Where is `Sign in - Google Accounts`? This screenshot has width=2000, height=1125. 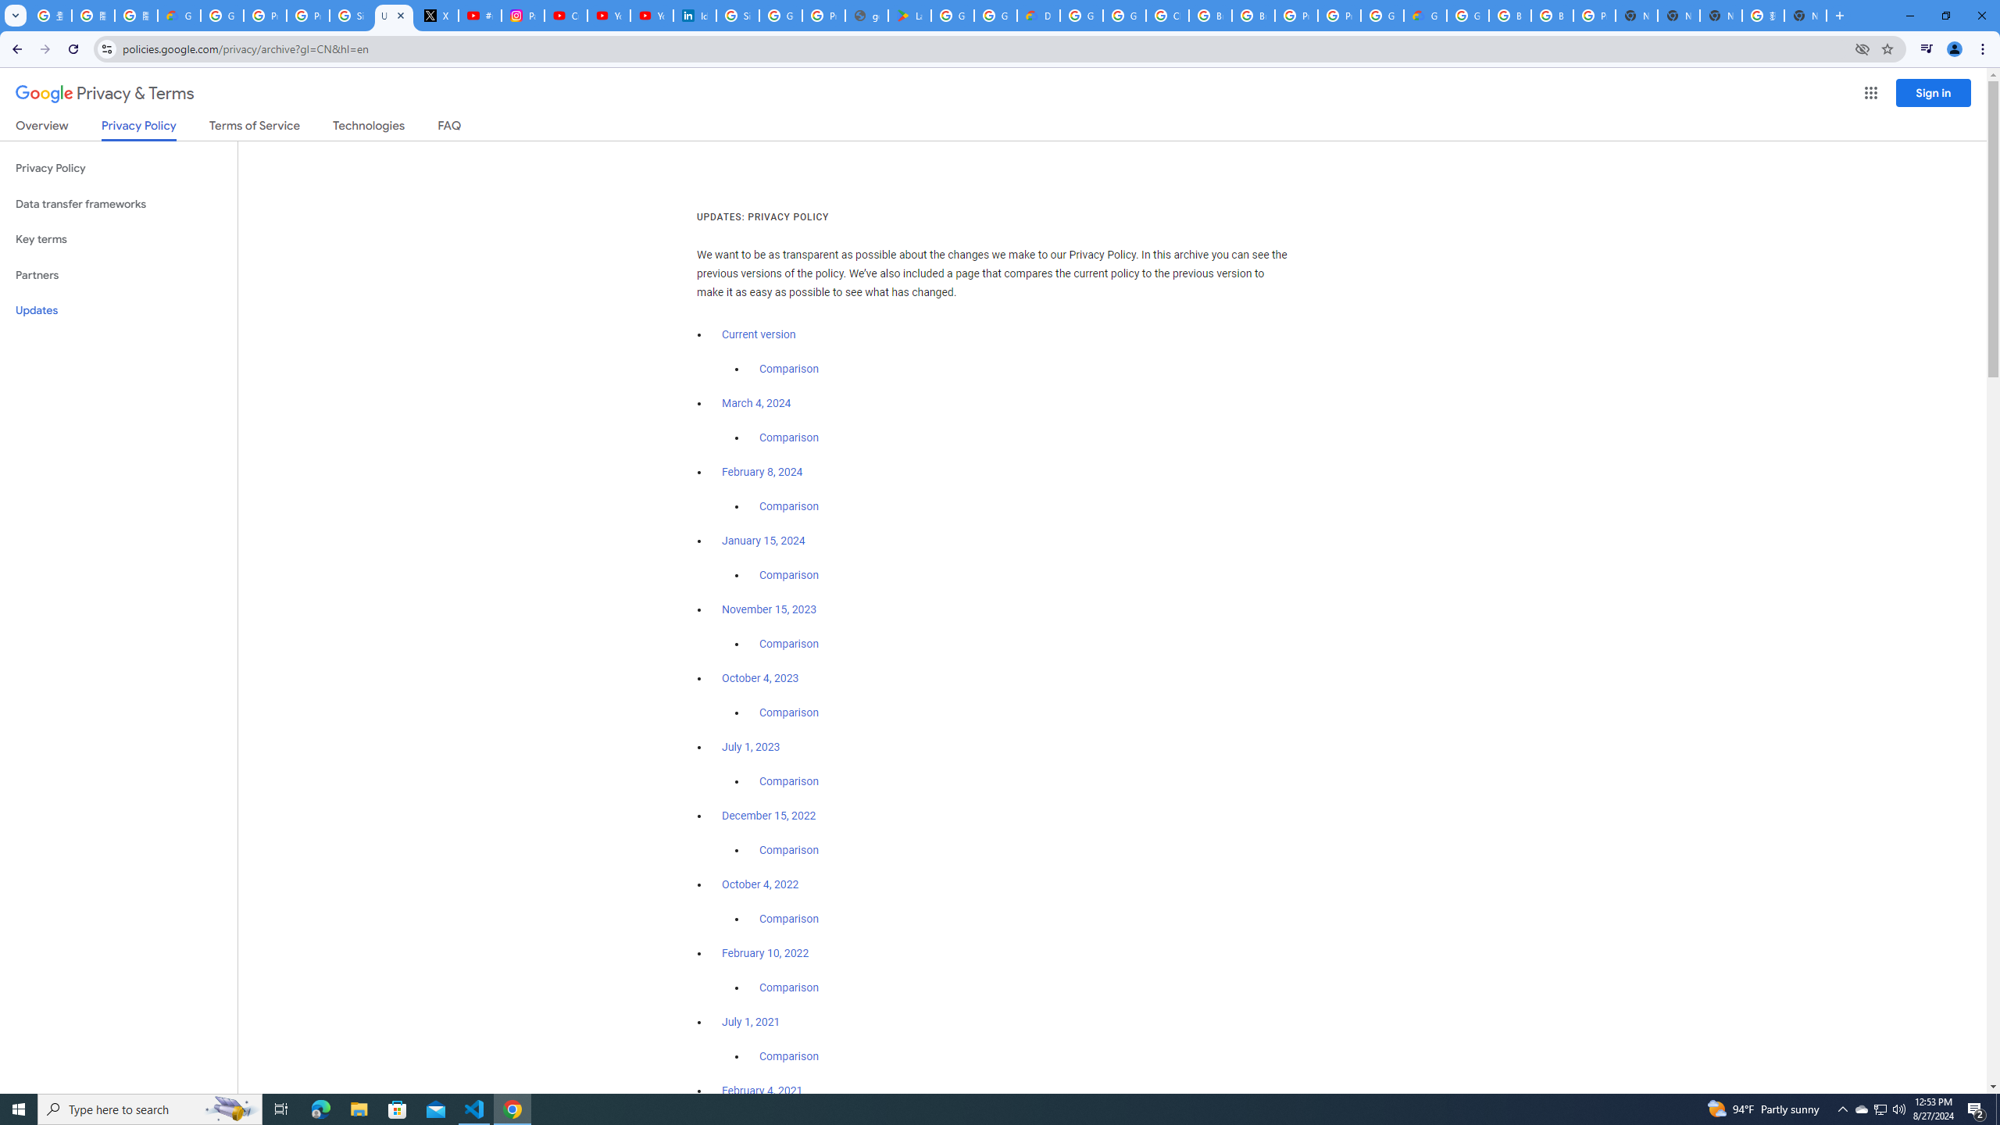 Sign in - Google Accounts is located at coordinates (351, 16).